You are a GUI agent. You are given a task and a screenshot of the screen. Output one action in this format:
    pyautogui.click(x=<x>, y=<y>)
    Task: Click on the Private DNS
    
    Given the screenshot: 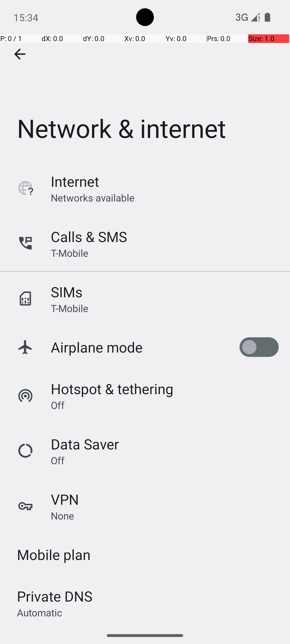 What is the action you would take?
    pyautogui.click(x=55, y=596)
    